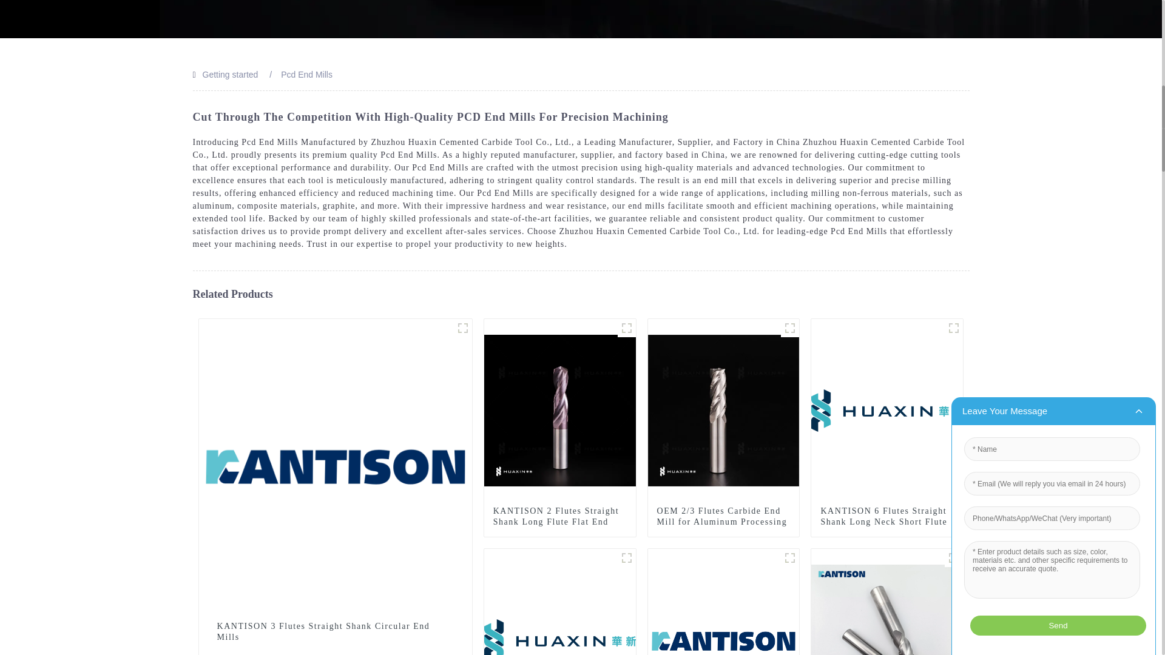 This screenshot has height=655, width=1165. Describe the element at coordinates (462, 327) in the screenshot. I see `KANTISON` at that location.